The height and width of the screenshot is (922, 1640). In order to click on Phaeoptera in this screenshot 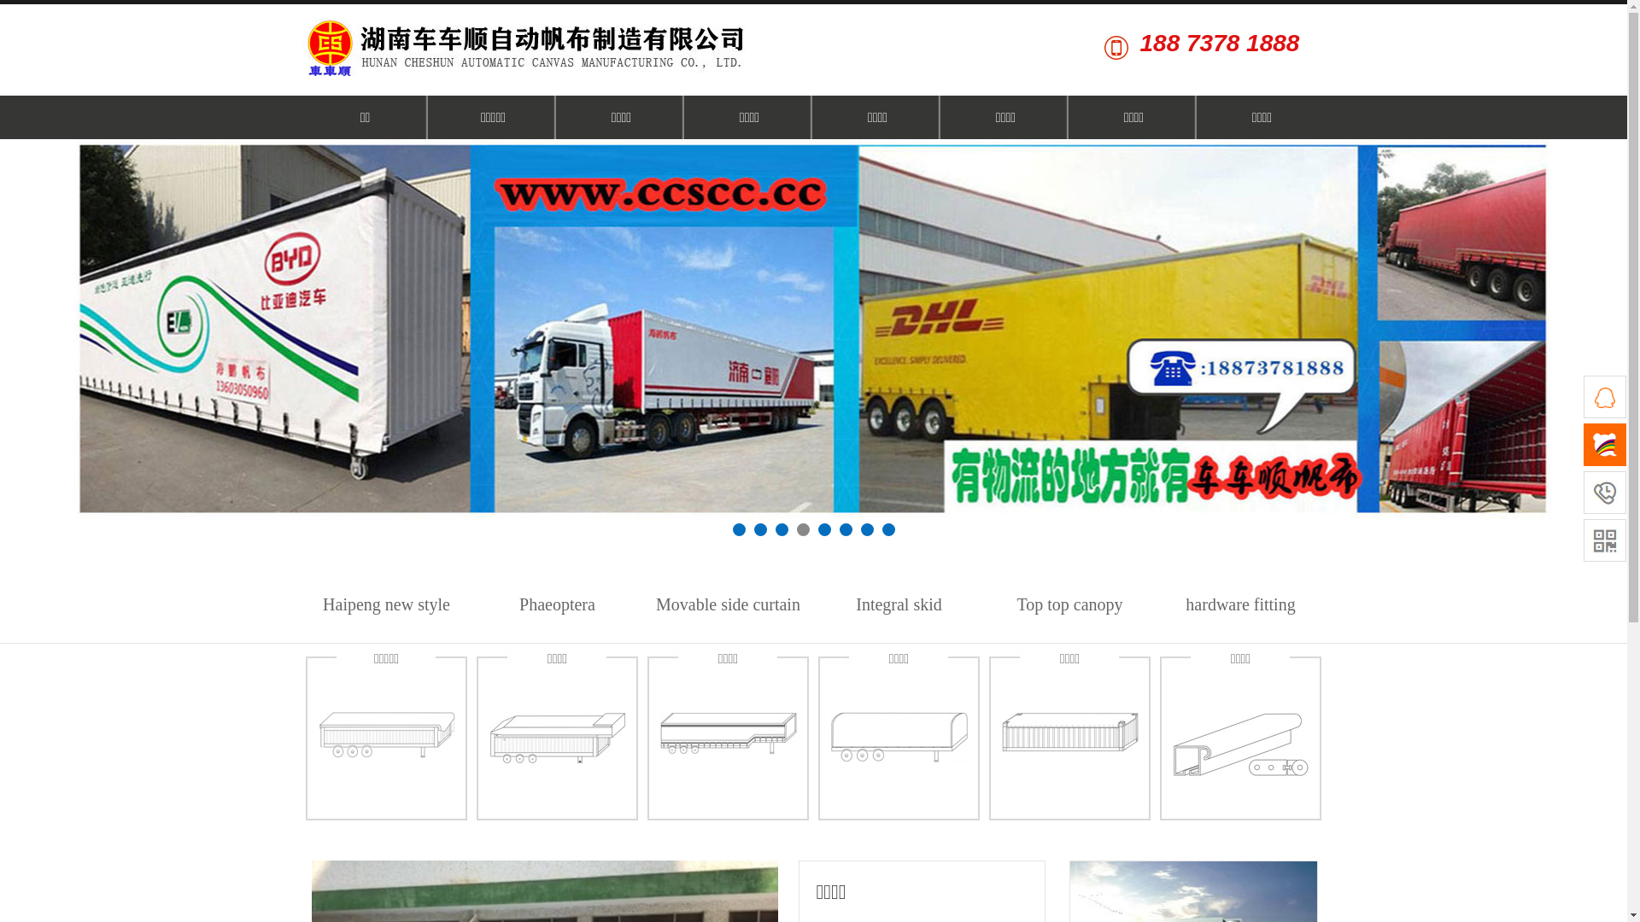, I will do `click(557, 604)`.